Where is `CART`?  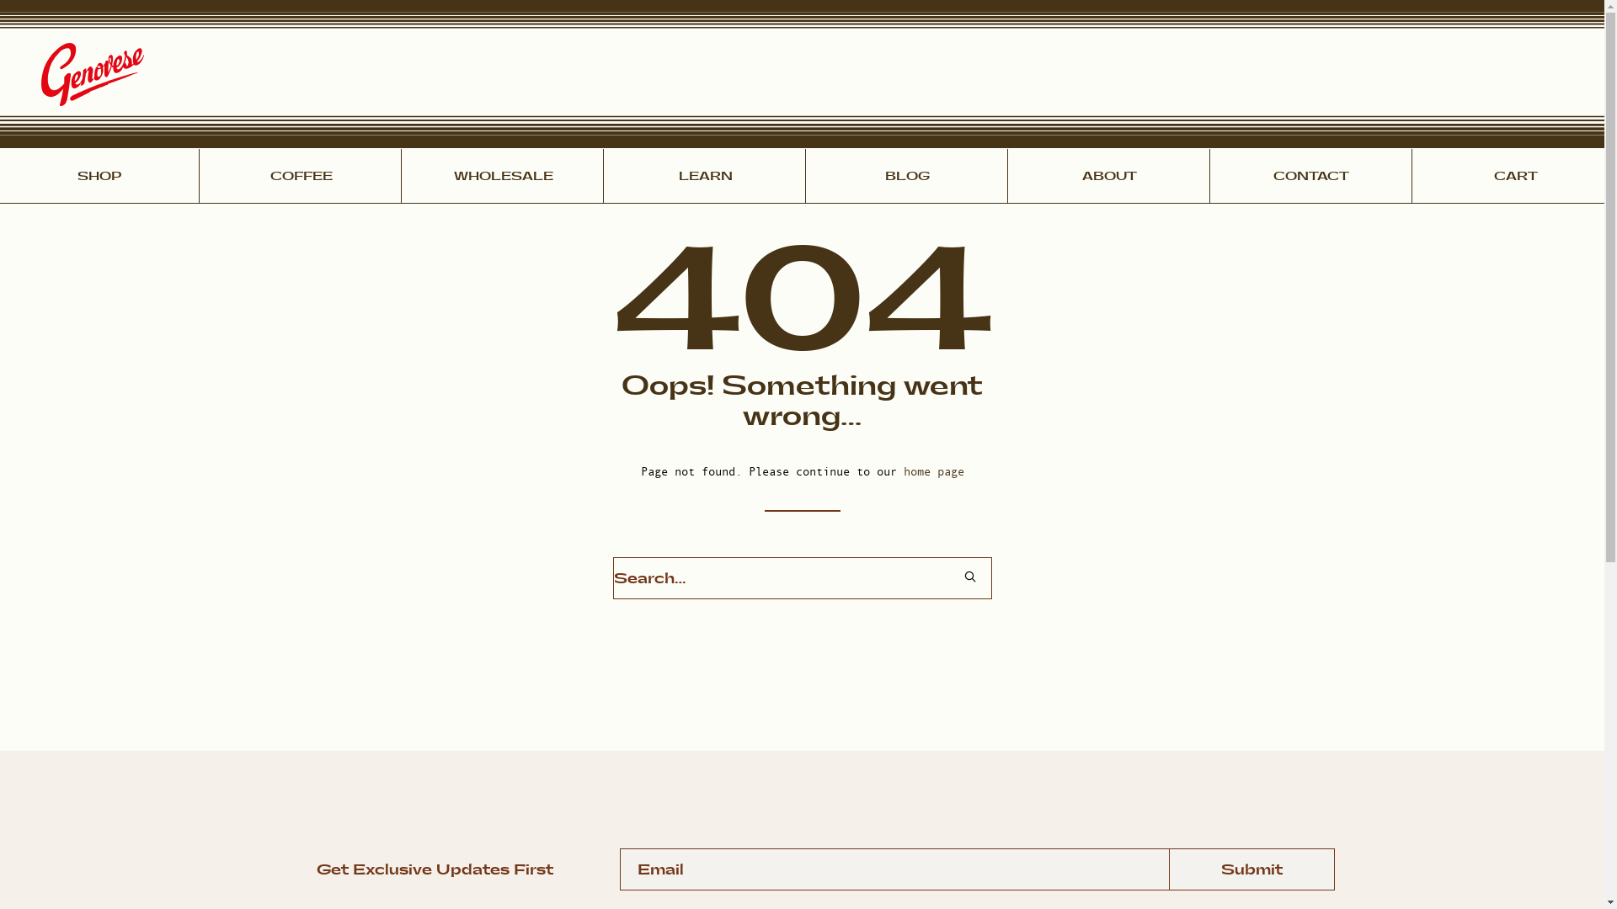
CART is located at coordinates (1516, 177).